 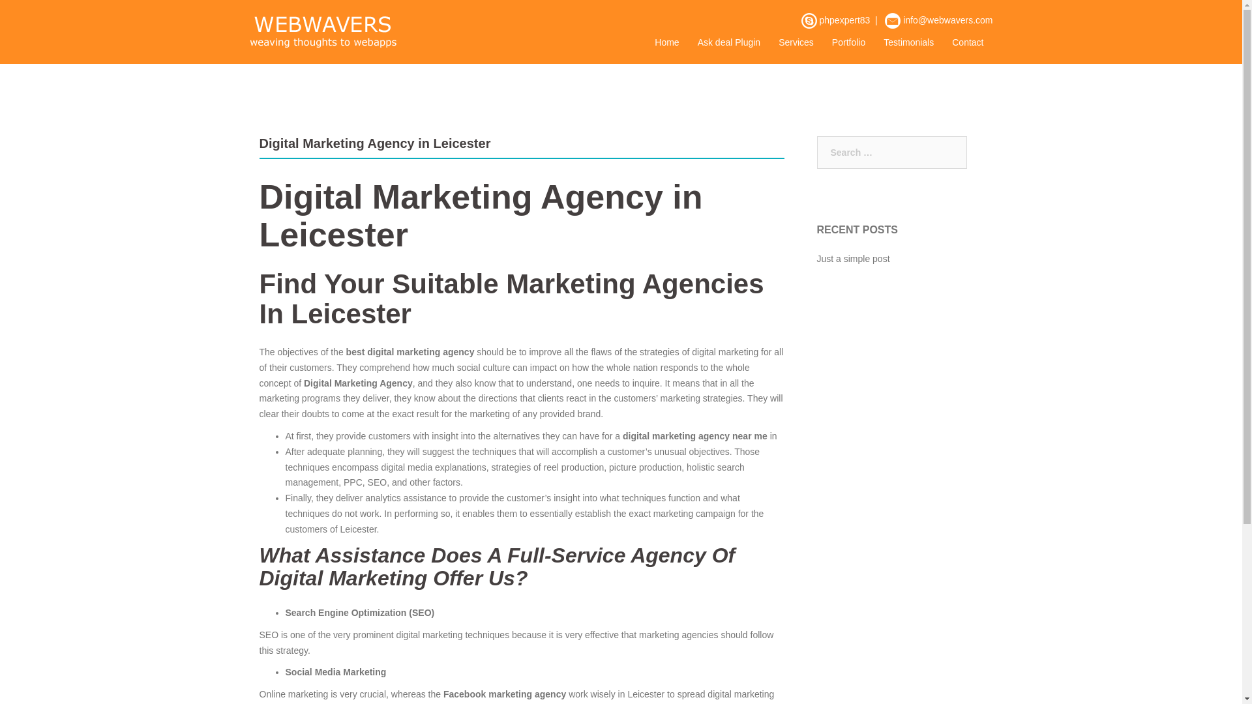 I want to click on Search, so click(x=40, y=16).